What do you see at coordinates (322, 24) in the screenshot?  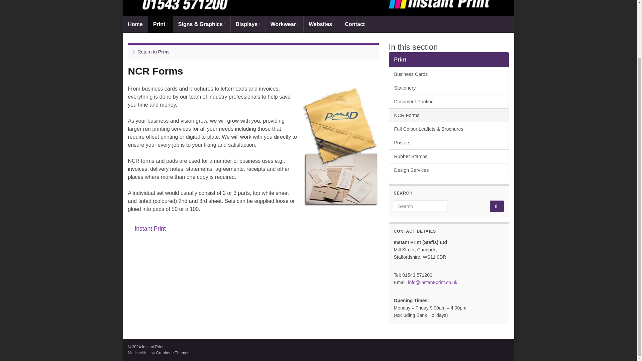 I see `Websites` at bounding box center [322, 24].